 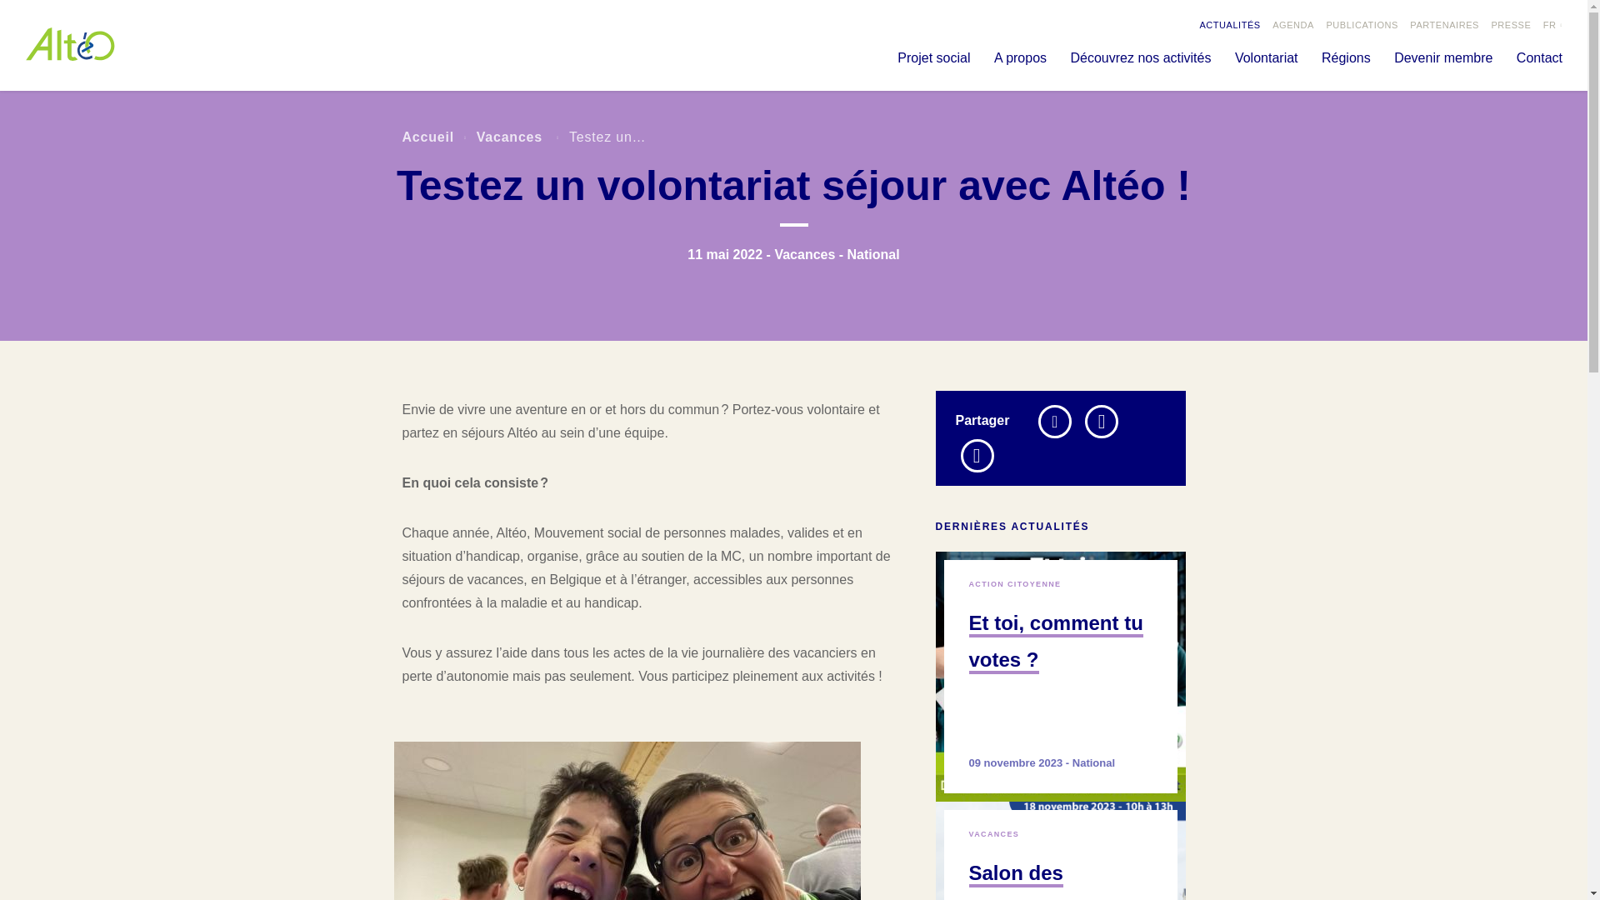 What do you see at coordinates (1020, 60) in the screenshot?
I see `A propos` at bounding box center [1020, 60].